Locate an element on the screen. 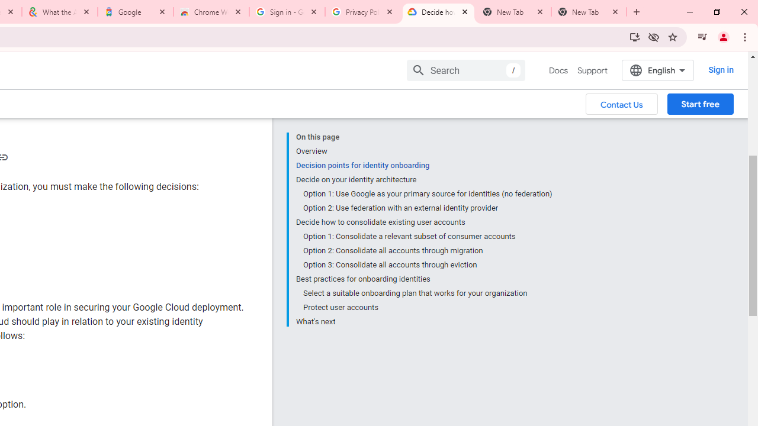 The height and width of the screenshot is (426, 758). Option 3: Consolidate all accounts through eviction is located at coordinates (428, 265).